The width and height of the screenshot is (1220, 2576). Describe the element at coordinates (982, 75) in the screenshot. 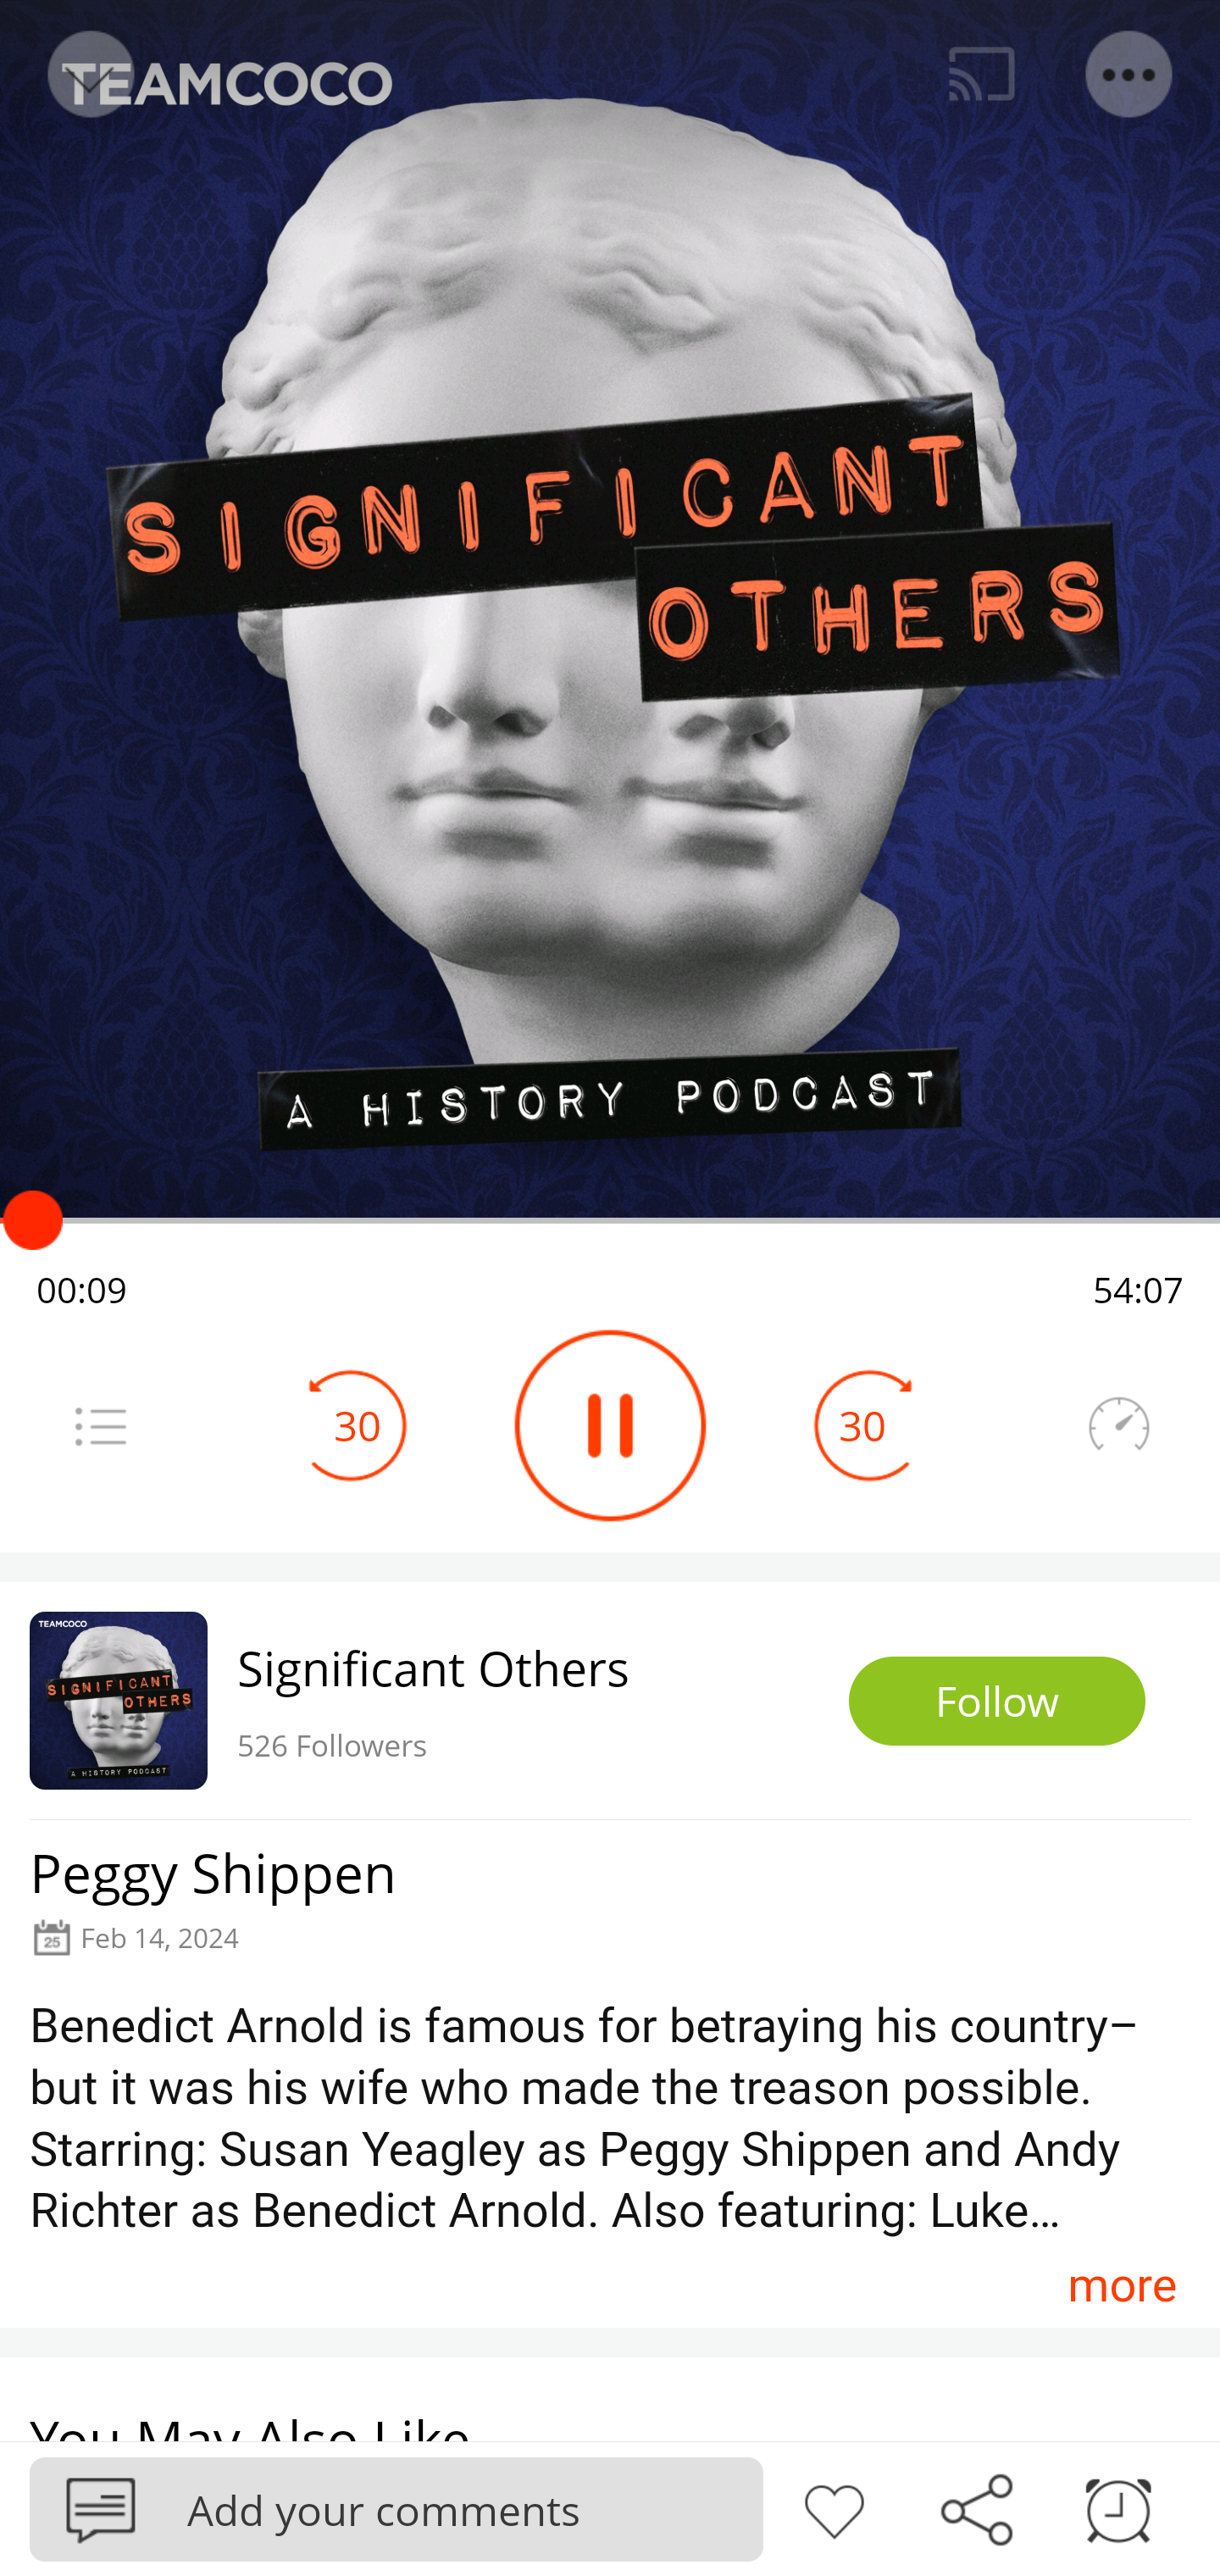

I see `Cast. Disconnected` at that location.